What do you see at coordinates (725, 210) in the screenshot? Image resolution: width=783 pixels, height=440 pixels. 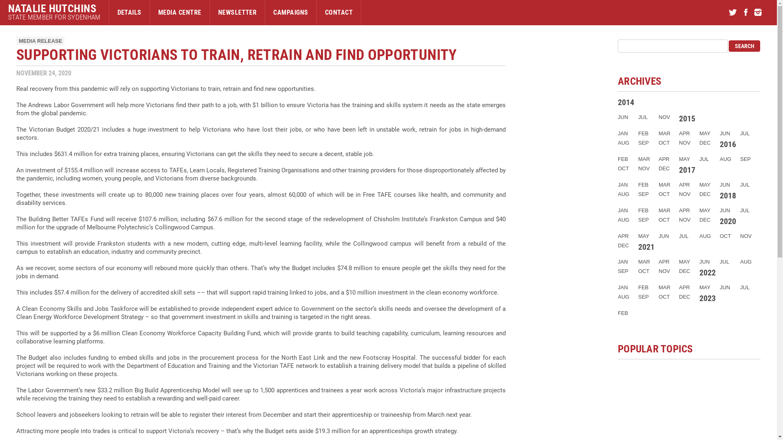 I see `JUN` at bounding box center [725, 210].